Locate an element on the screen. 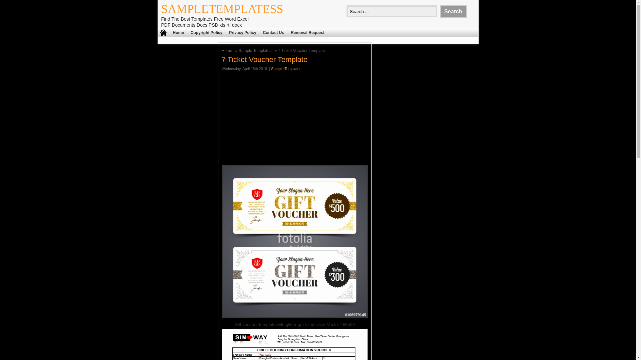  Search ...  is located at coordinates (392, 11).